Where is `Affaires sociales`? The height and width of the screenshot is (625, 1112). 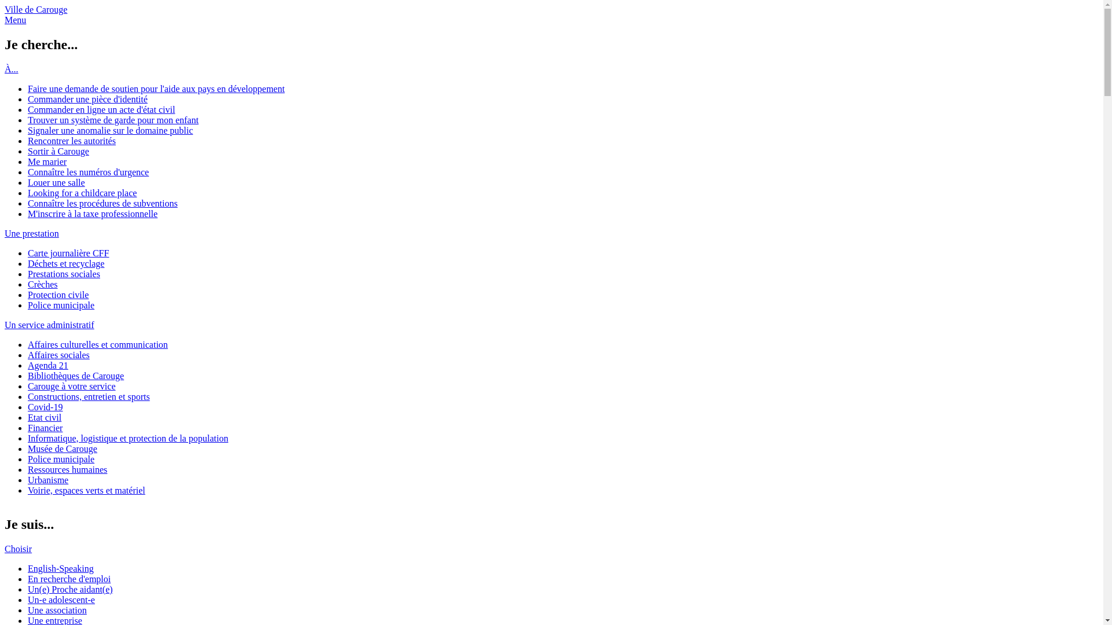 Affaires sociales is located at coordinates (59, 355).